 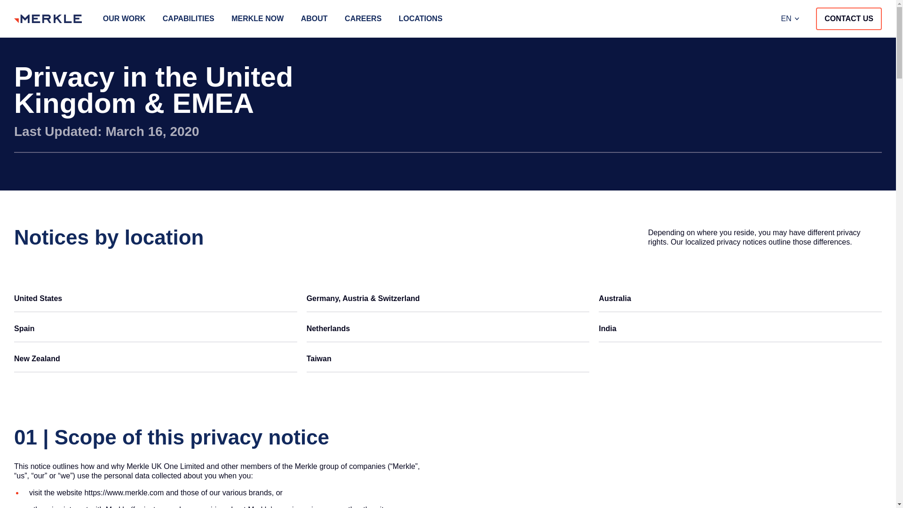 What do you see at coordinates (188, 19) in the screenshot?
I see `CAPABILITIES` at bounding box center [188, 19].